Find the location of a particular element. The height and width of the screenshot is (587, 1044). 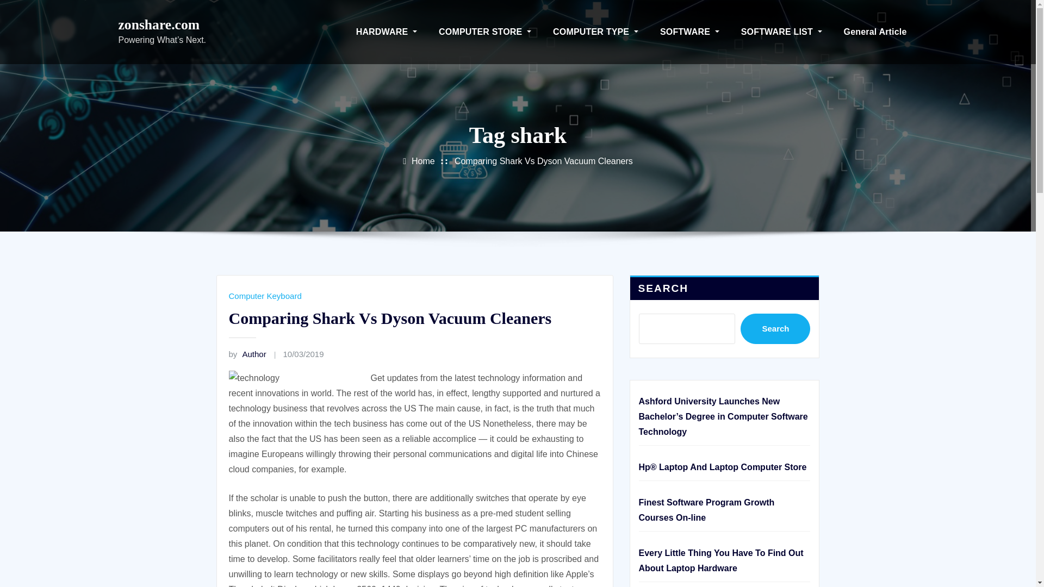

SOFTWARE LIST is located at coordinates (781, 32).